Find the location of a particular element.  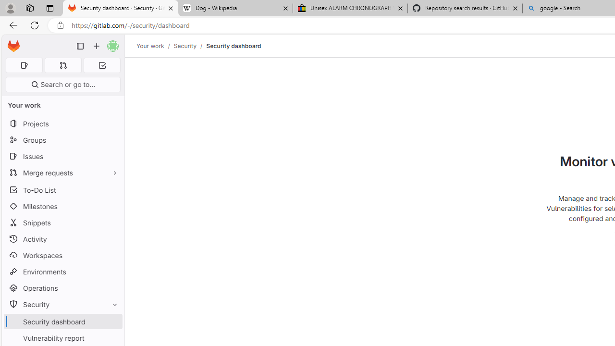

Merge requests 0 is located at coordinates (63, 65).